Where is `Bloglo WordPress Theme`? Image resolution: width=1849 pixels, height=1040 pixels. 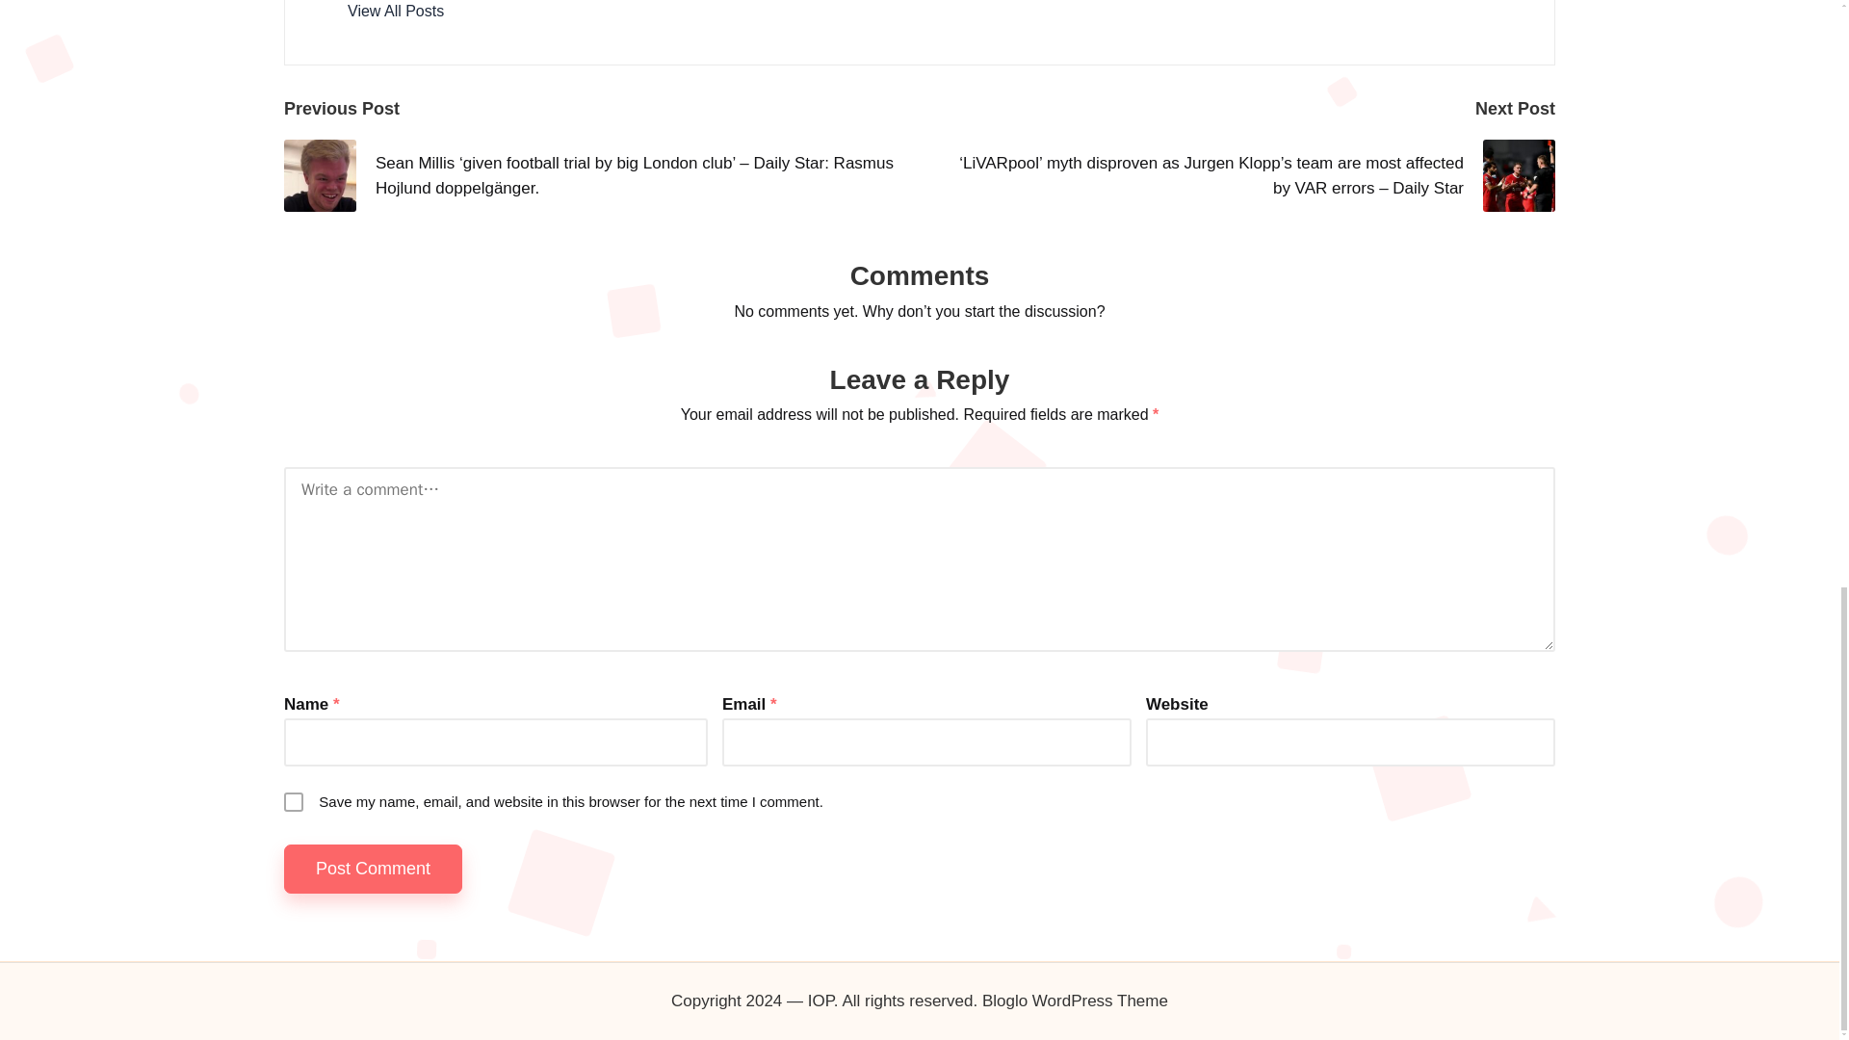
Bloglo WordPress Theme is located at coordinates (1075, 1001).